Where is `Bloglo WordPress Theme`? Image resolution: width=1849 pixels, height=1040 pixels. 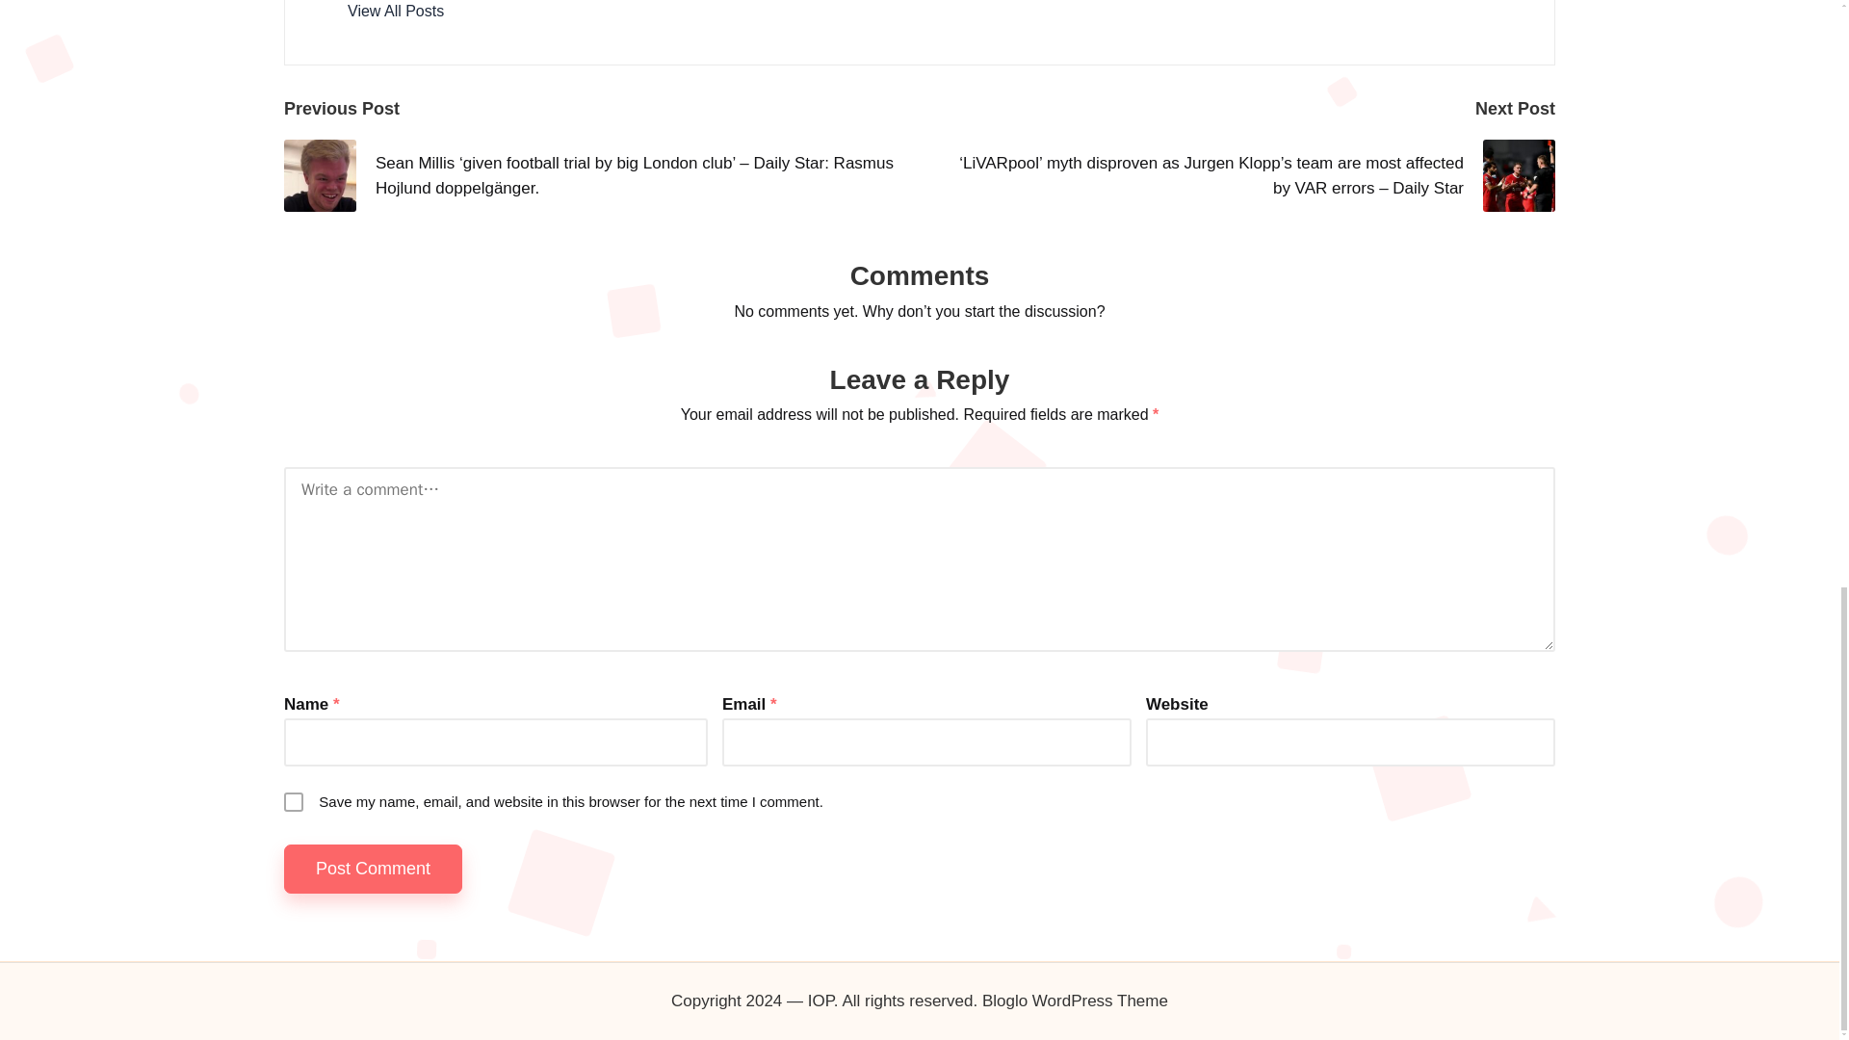
Bloglo WordPress Theme is located at coordinates (1075, 1001).